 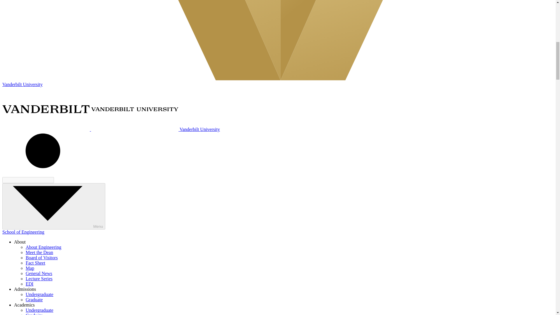 What do you see at coordinates (54, 206) in the screenshot?
I see `Menu` at bounding box center [54, 206].